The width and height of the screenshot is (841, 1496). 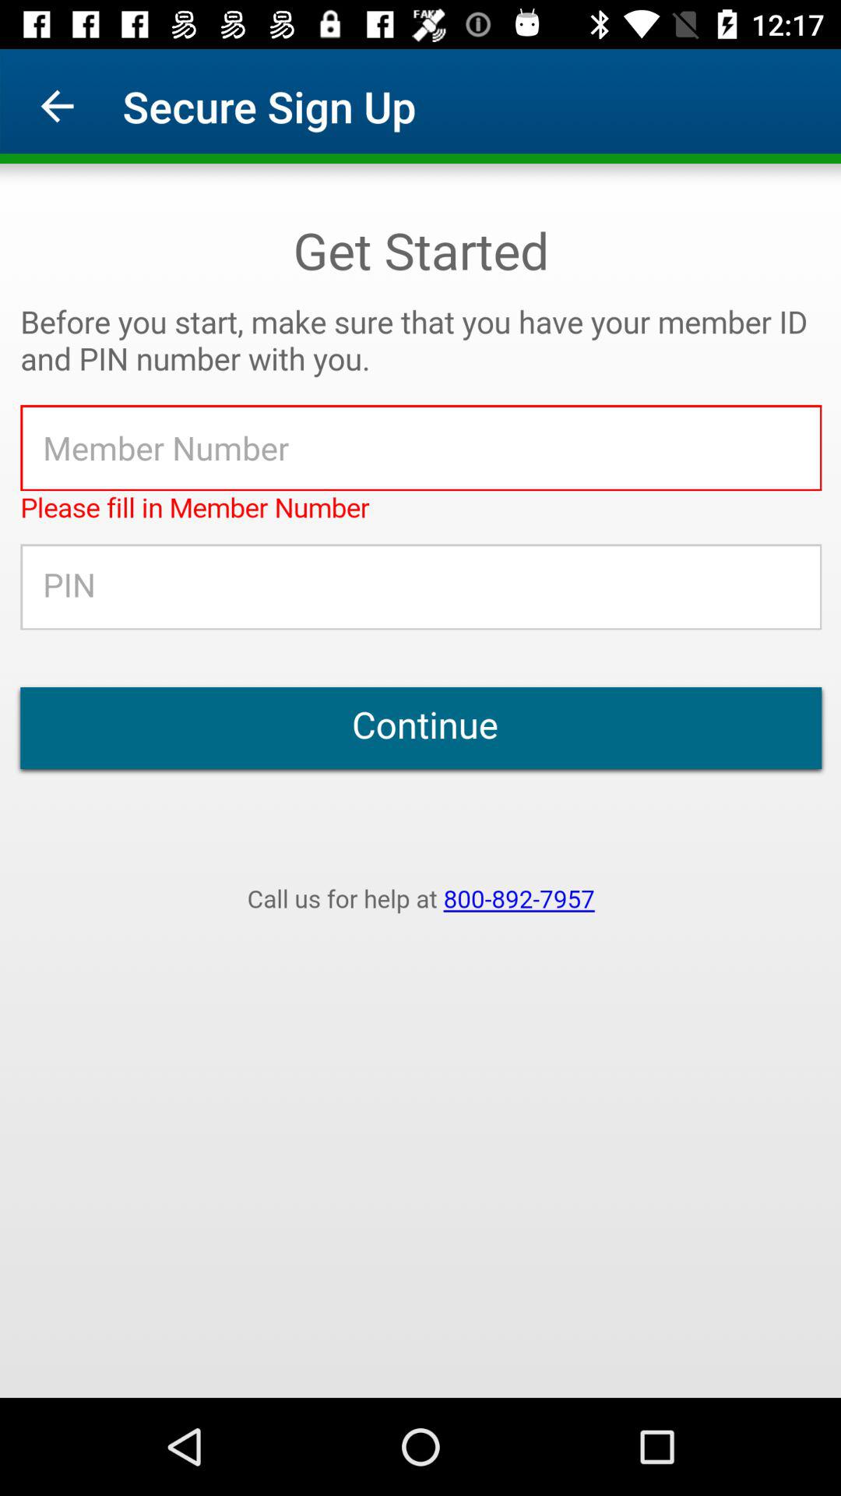 I want to click on click item next to the secure sign up icon, so click(x=57, y=106).